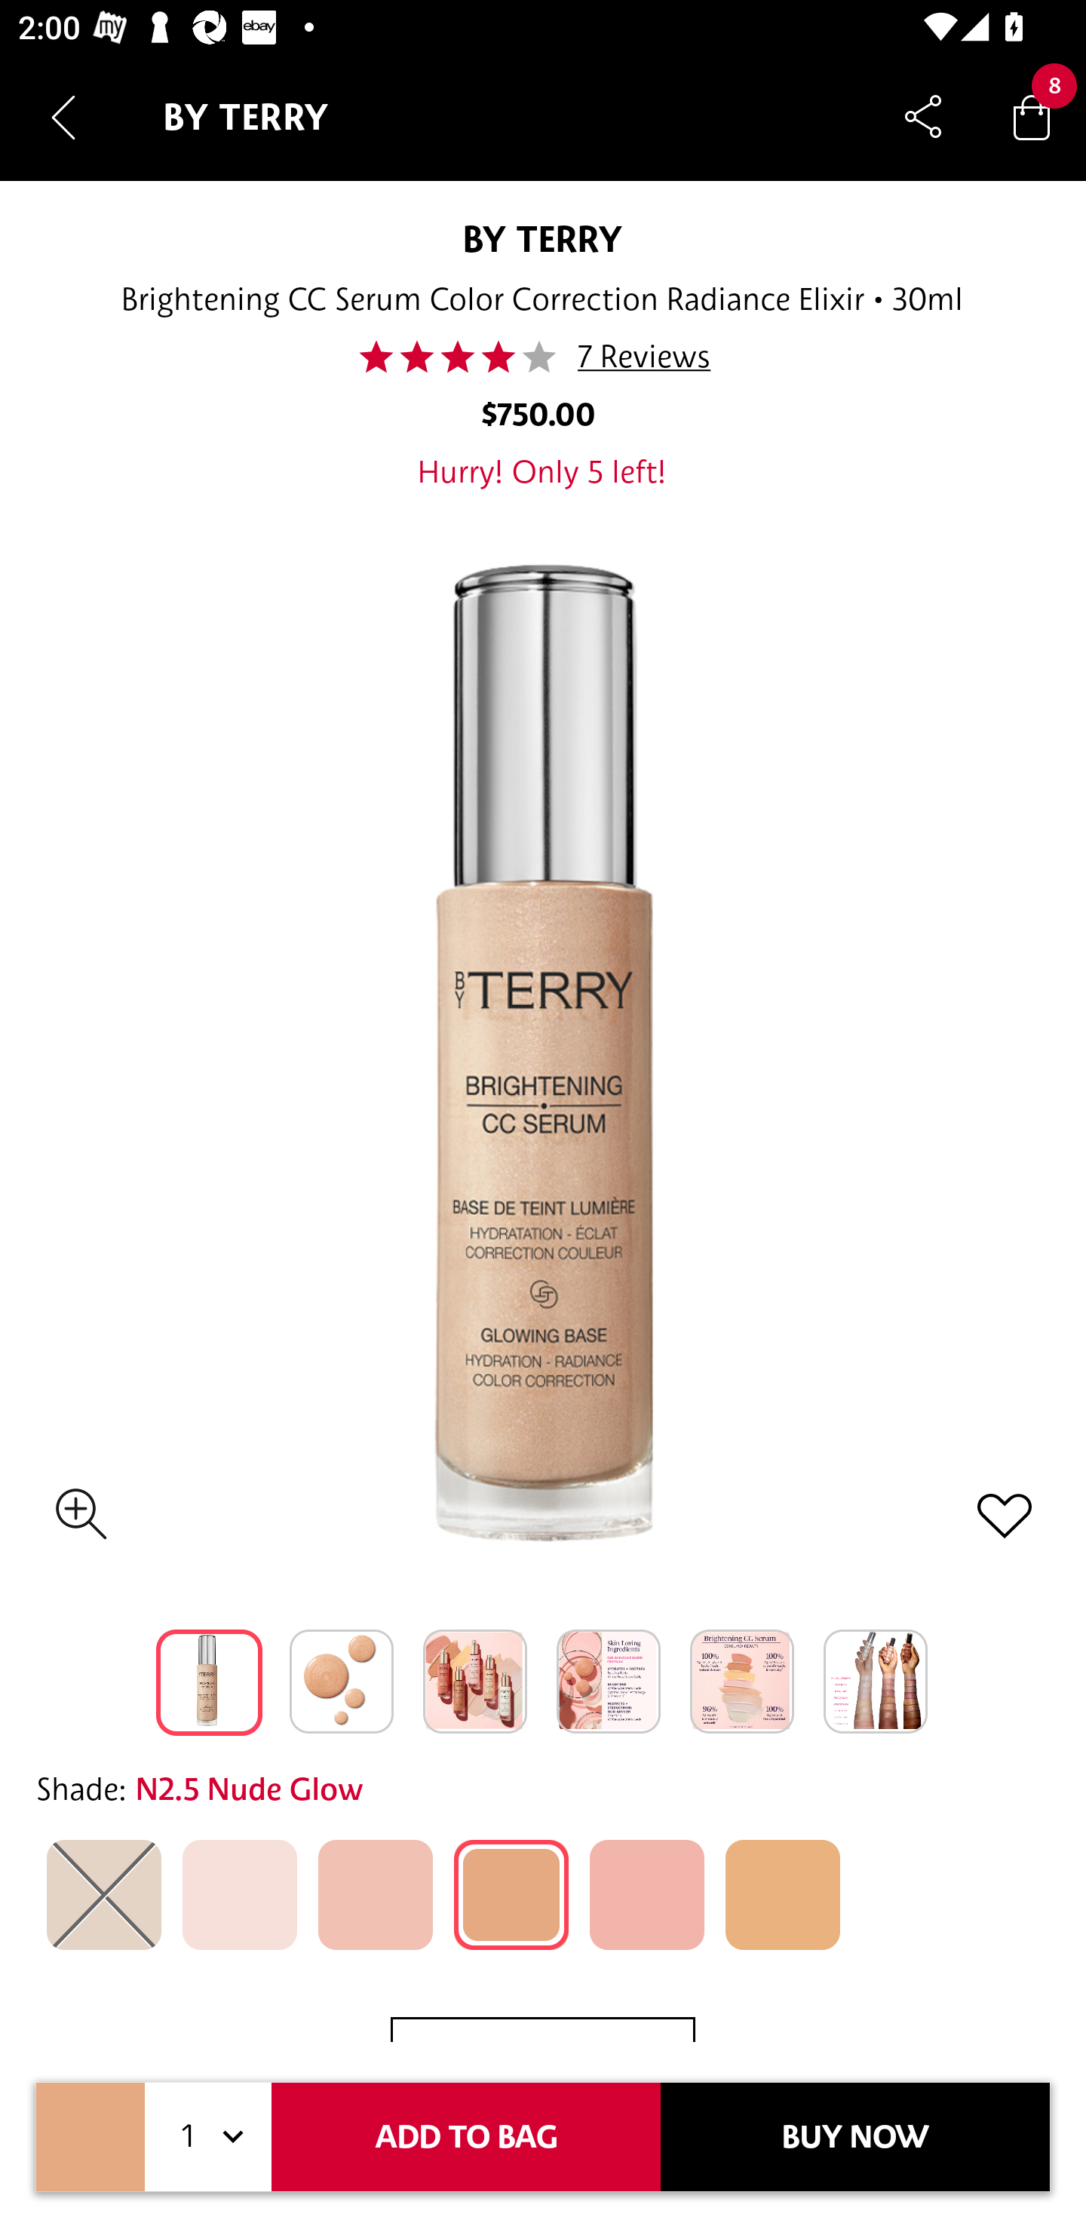  What do you see at coordinates (543, 357) in the screenshot?
I see `40.0 7 Reviews` at bounding box center [543, 357].